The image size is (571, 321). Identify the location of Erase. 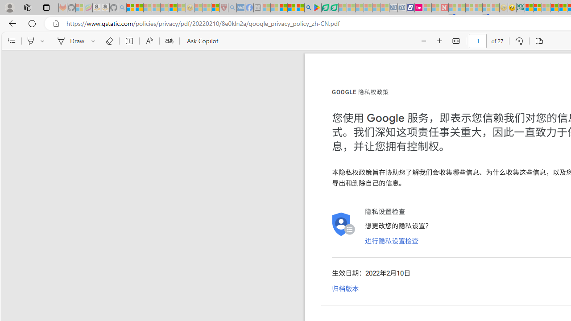
(109, 41).